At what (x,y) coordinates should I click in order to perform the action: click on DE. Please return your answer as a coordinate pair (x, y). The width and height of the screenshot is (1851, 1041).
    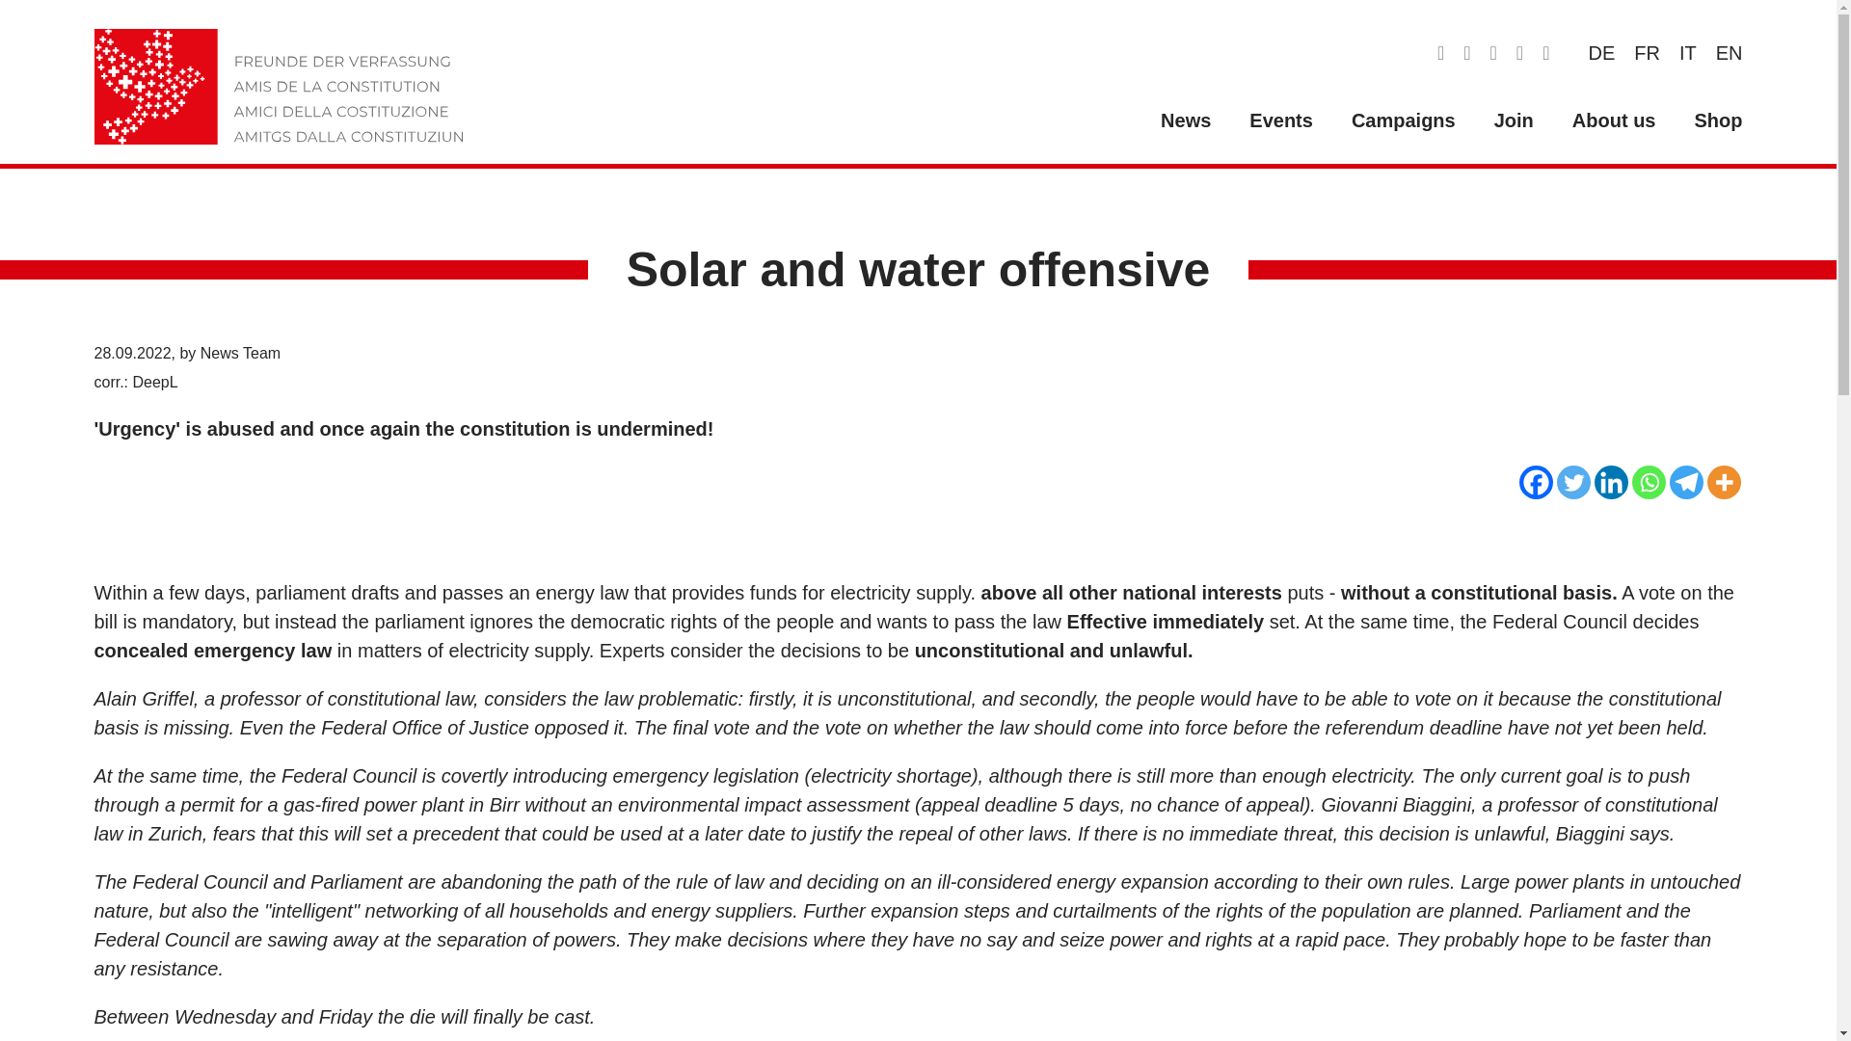
    Looking at the image, I should click on (1601, 52).